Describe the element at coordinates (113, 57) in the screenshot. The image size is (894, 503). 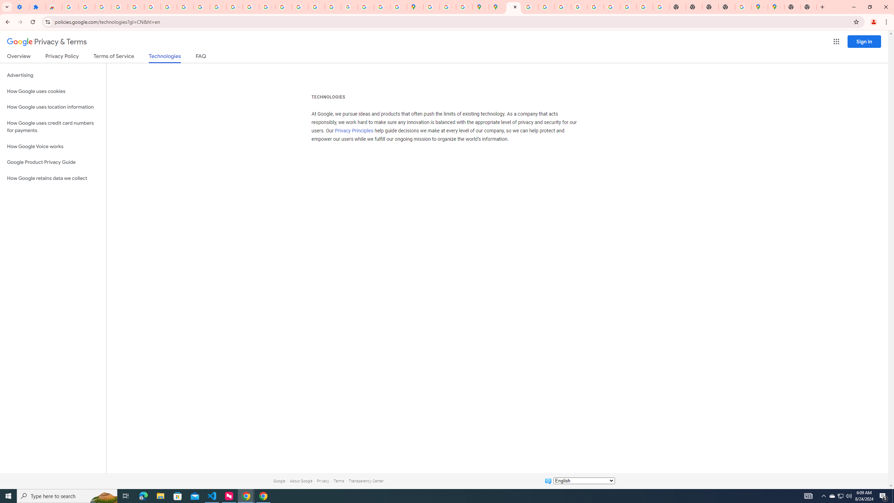
I see `Terms of Service` at that location.